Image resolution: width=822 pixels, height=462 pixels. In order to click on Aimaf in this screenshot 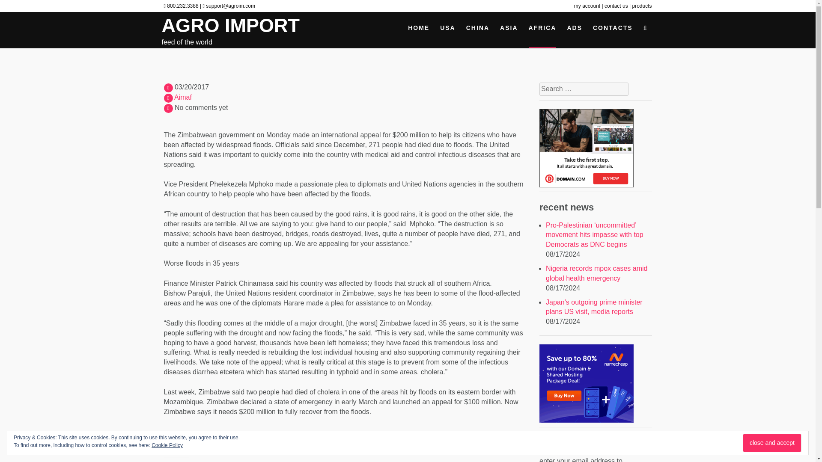, I will do `click(183, 98)`.